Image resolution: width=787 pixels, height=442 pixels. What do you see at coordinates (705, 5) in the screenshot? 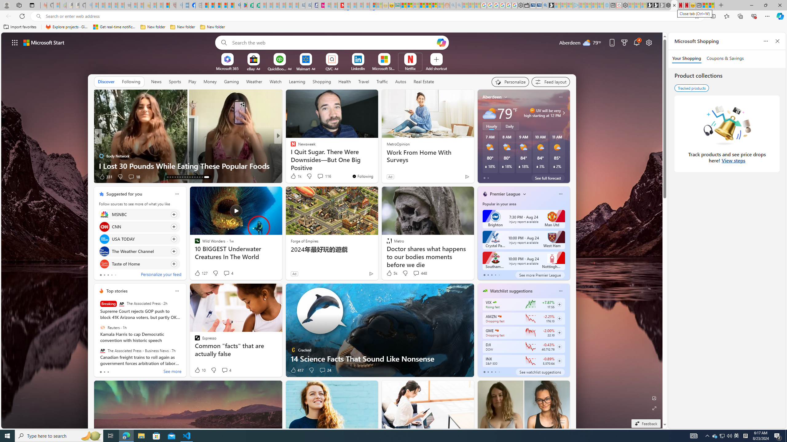
I see `Wildlife - MSN` at bounding box center [705, 5].